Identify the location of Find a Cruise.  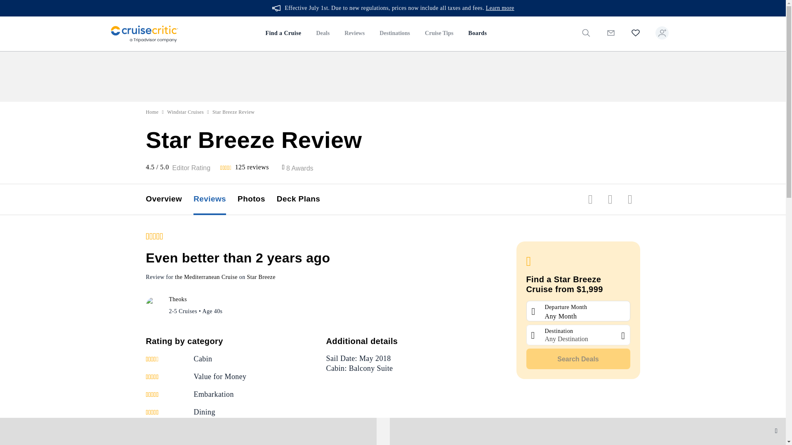
(283, 34).